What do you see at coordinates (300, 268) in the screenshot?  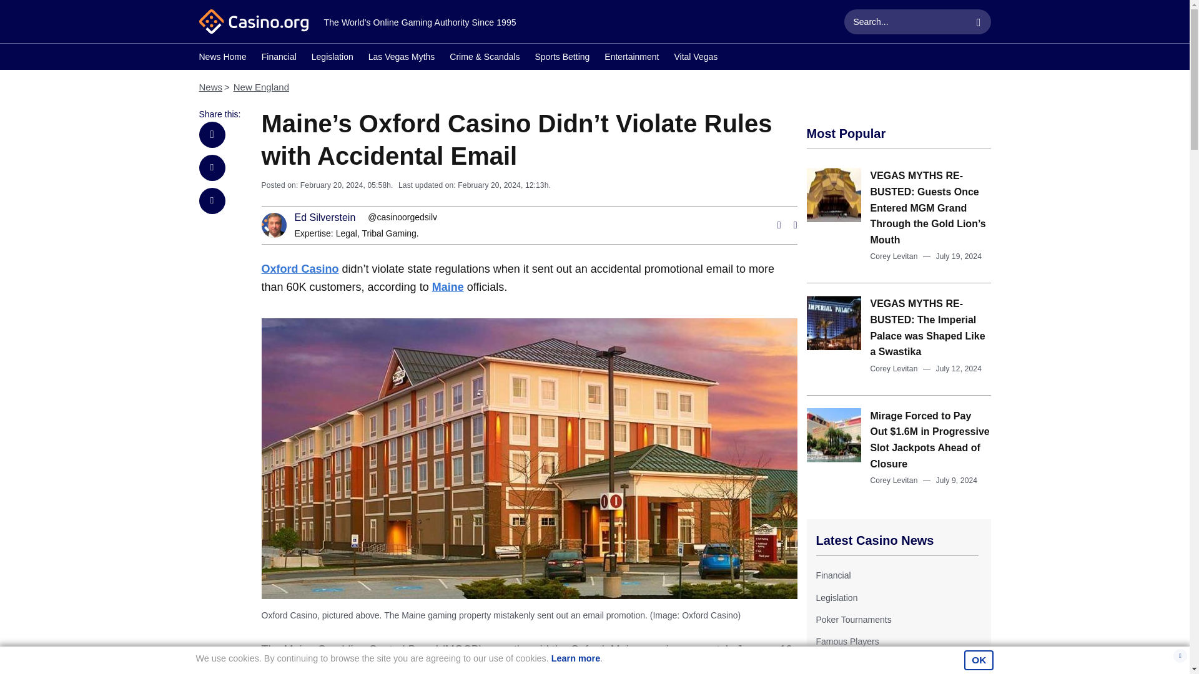 I see `Oxford Casino` at bounding box center [300, 268].